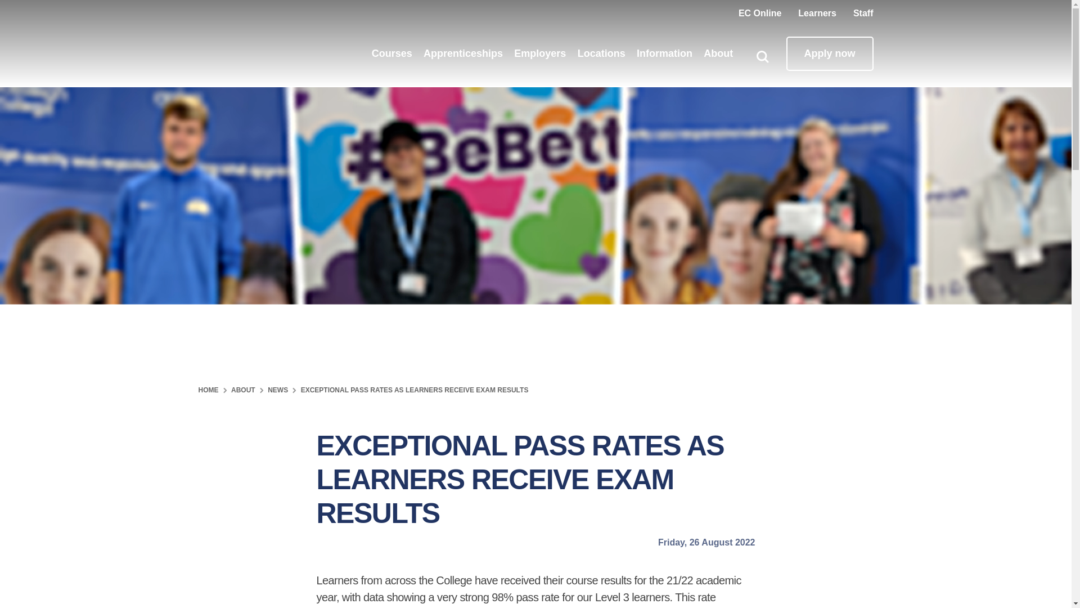  I want to click on Staff, so click(863, 14).